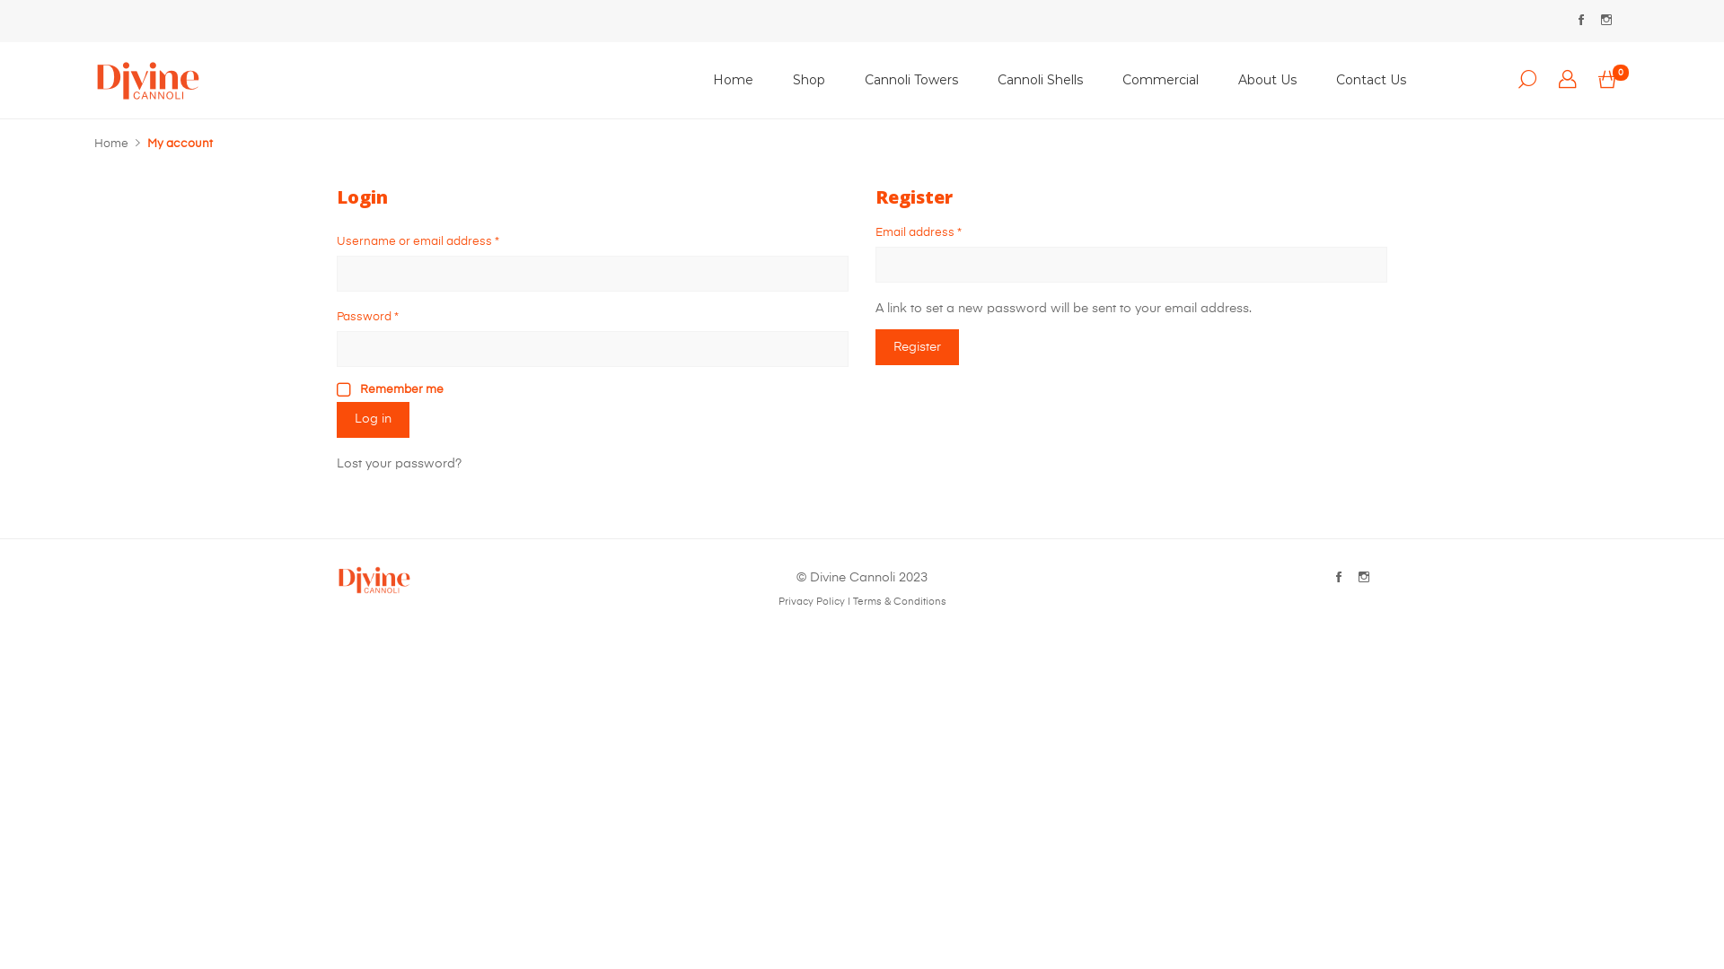 Image resolution: width=1724 pixels, height=969 pixels. Describe the element at coordinates (111, 144) in the screenshot. I see `Home` at that location.